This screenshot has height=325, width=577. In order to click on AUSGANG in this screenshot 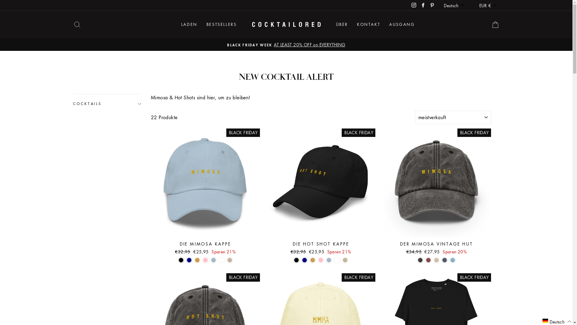, I will do `click(402, 25)`.